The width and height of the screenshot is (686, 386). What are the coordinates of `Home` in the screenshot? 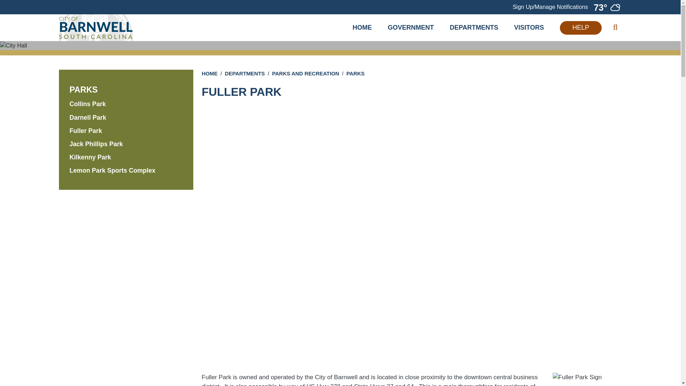 It's located at (95, 27).